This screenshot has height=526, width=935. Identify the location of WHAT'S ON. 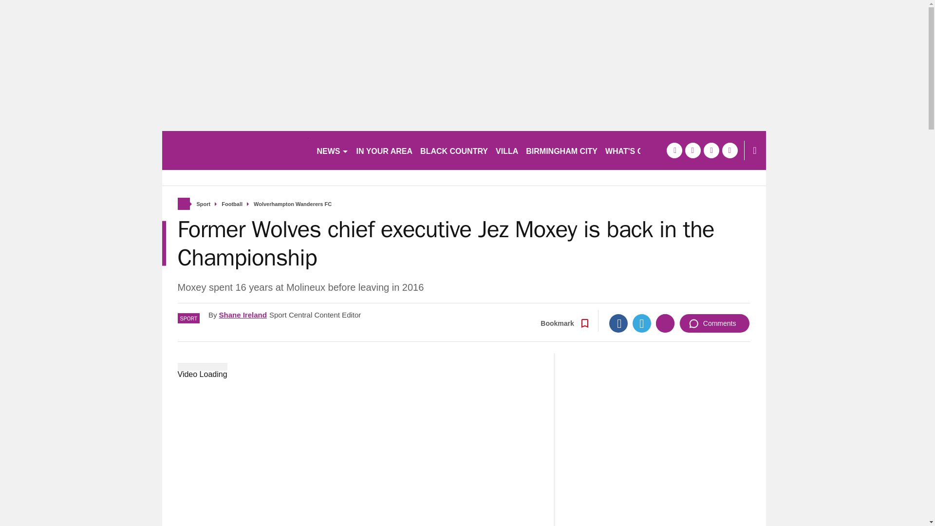
(631, 150).